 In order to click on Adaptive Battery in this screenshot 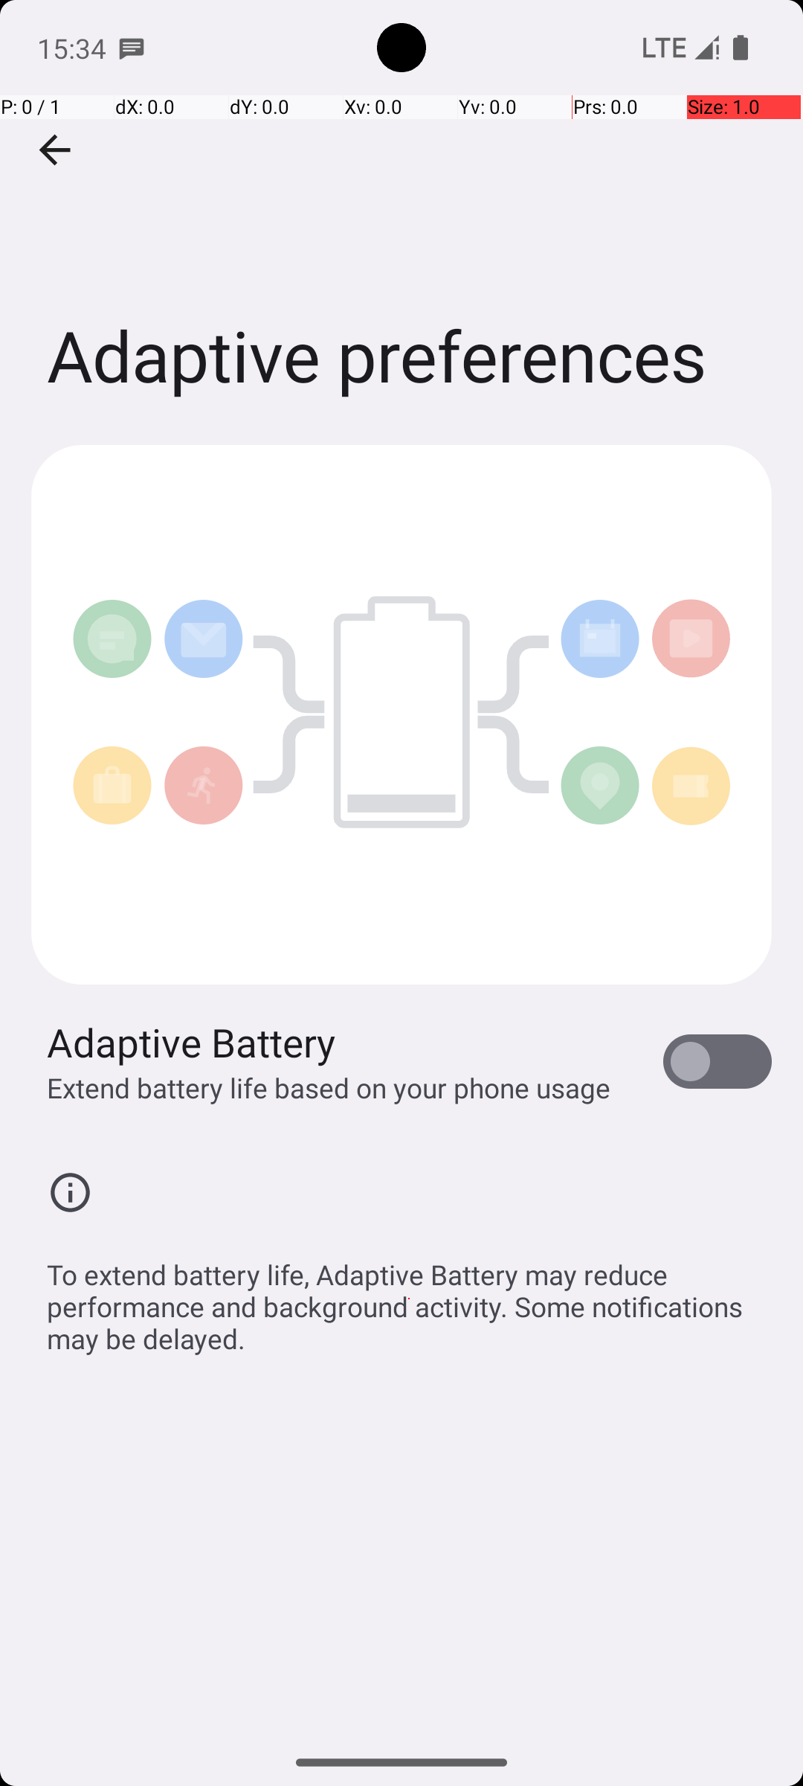, I will do `click(192, 1042)`.